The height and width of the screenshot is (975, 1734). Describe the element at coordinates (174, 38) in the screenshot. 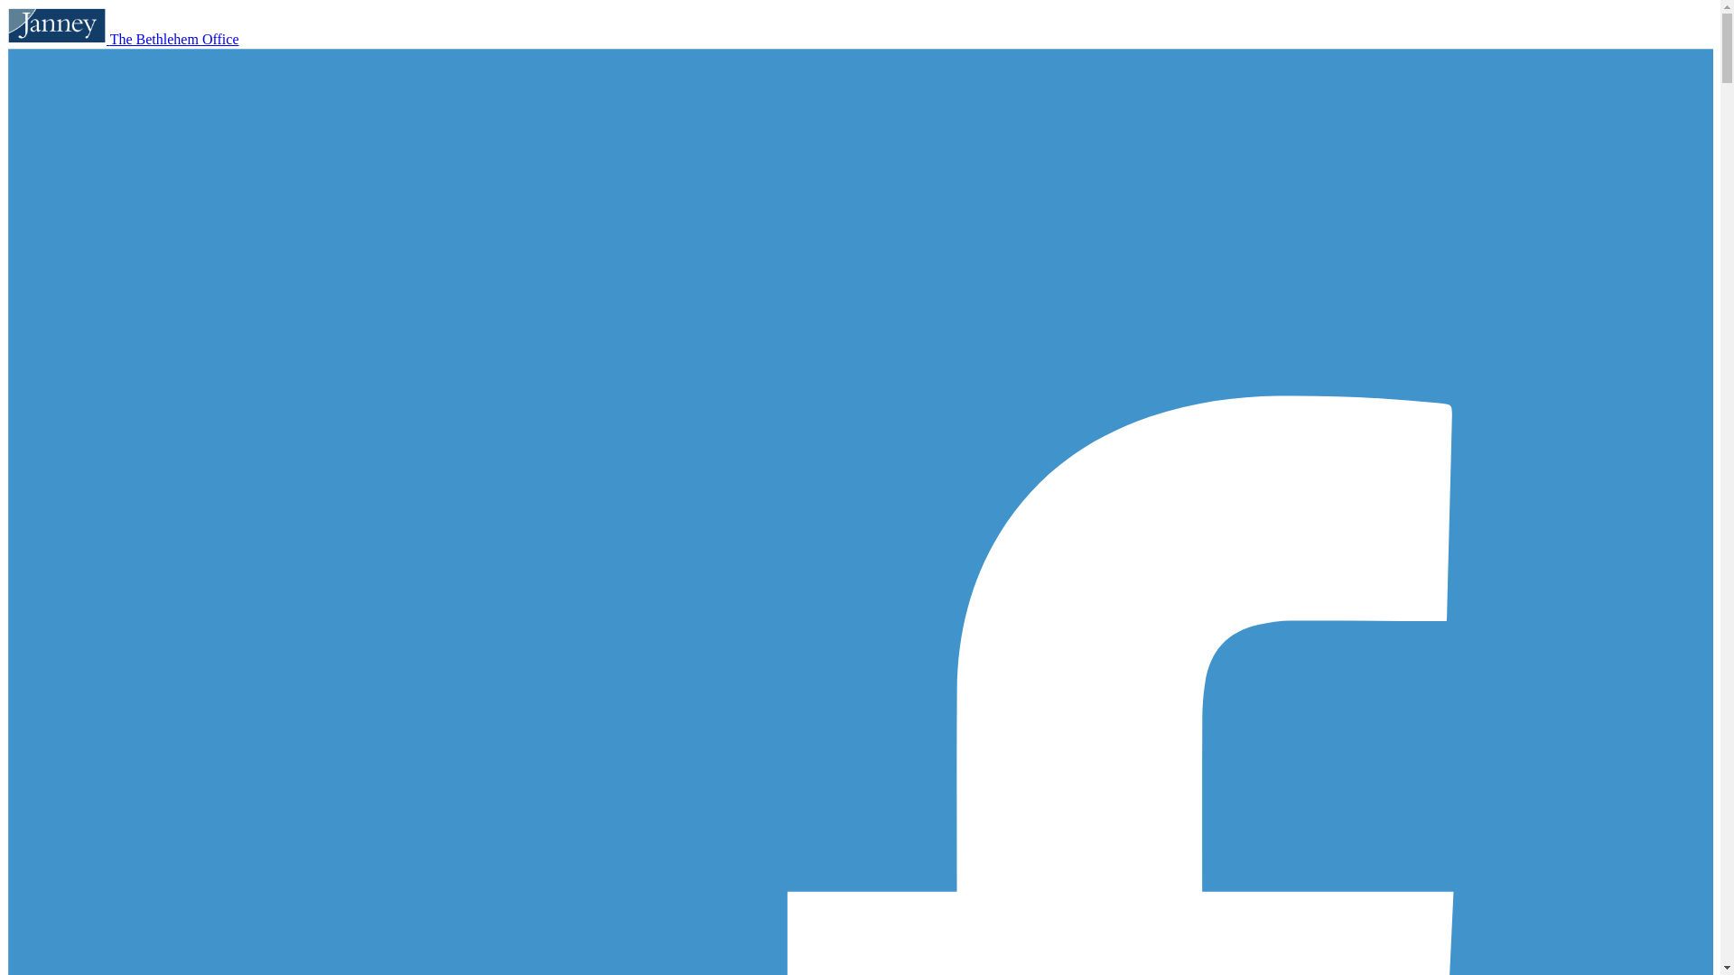

I see `The Bethlehem Office` at that location.